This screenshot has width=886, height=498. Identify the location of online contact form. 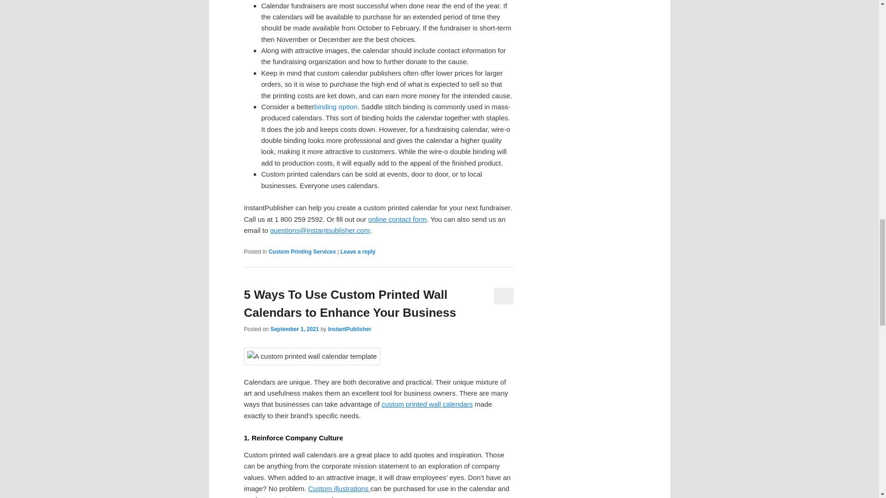
(398, 219).